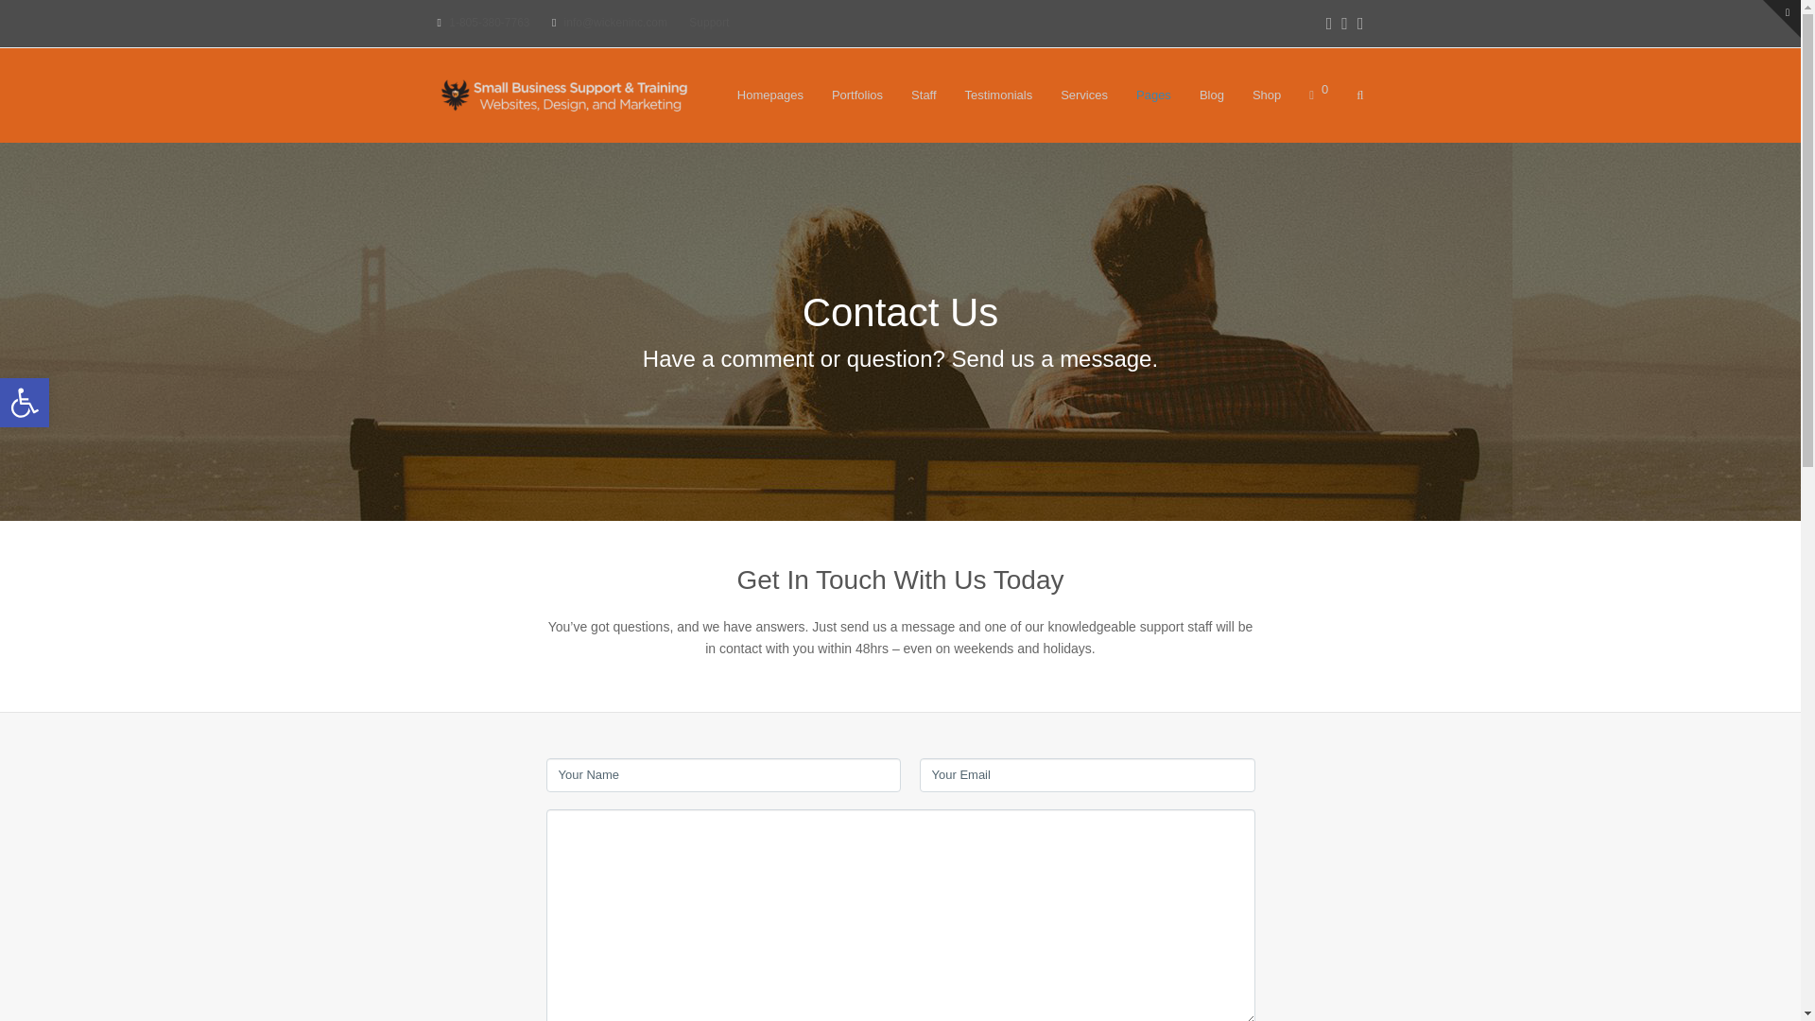 Image resolution: width=1815 pixels, height=1021 pixels. What do you see at coordinates (709, 23) in the screenshot?
I see `Support` at bounding box center [709, 23].